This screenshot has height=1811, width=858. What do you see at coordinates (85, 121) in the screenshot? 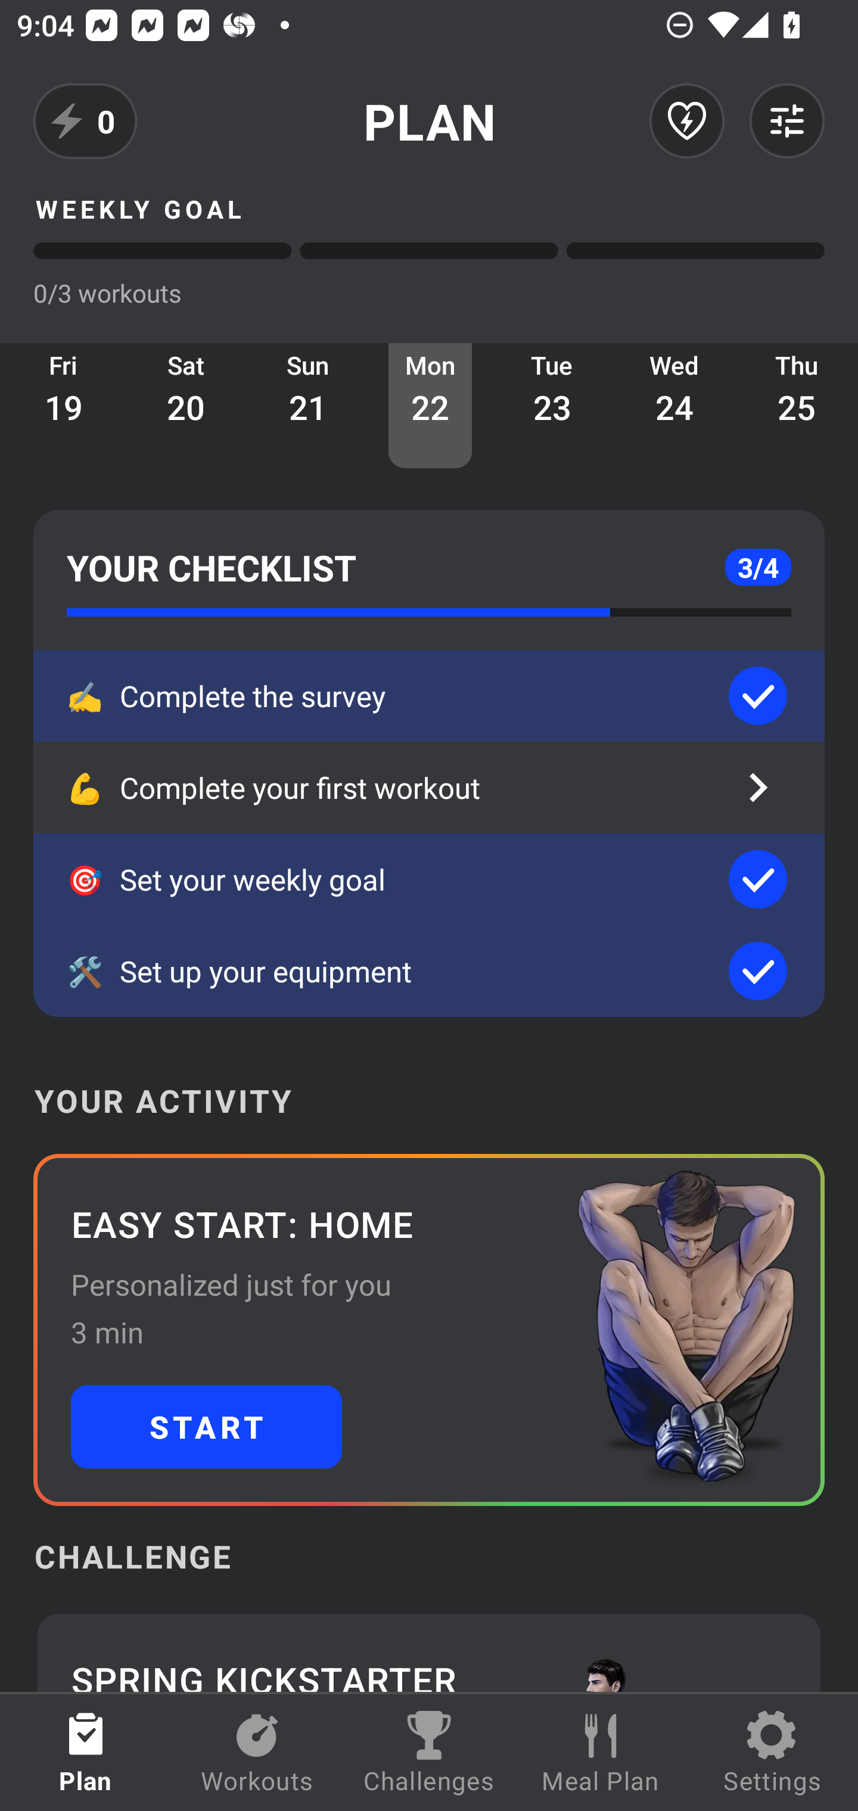
I see `0` at bounding box center [85, 121].